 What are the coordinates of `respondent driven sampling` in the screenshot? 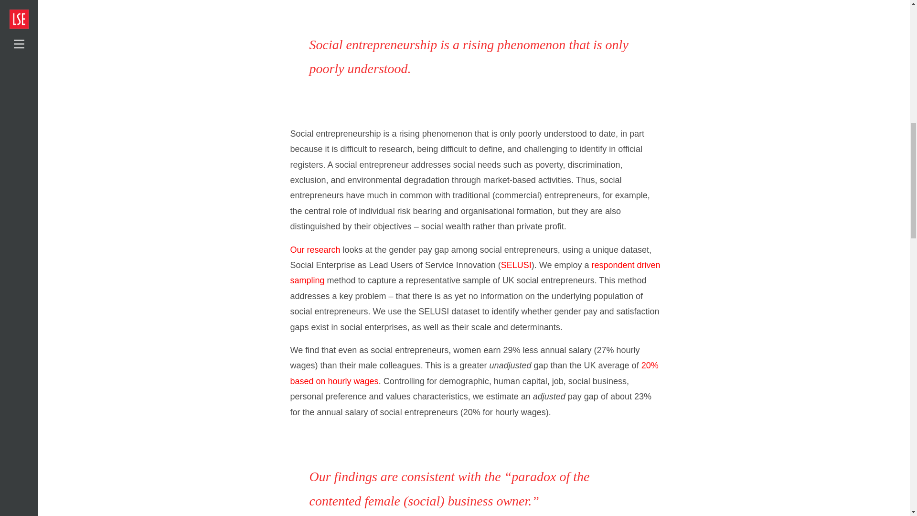 It's located at (475, 273).